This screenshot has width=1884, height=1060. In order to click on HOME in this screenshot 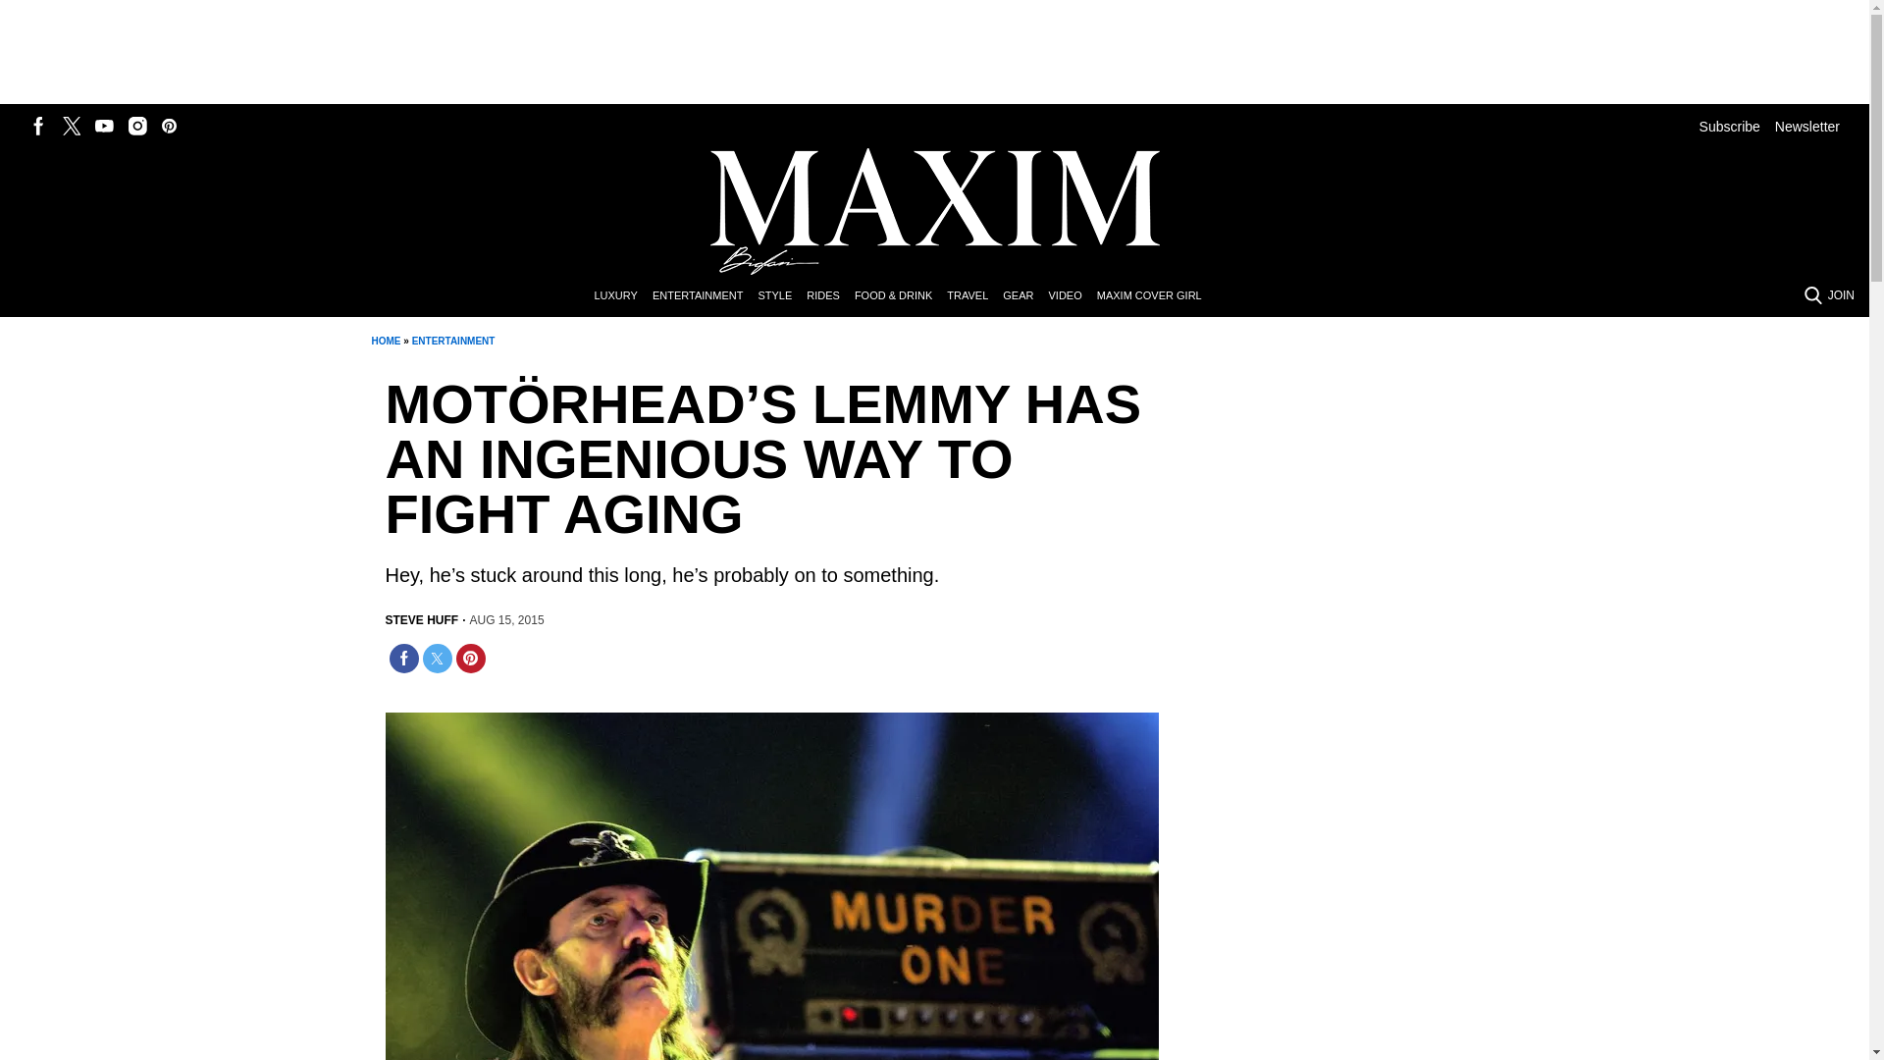, I will do `click(385, 342)`.